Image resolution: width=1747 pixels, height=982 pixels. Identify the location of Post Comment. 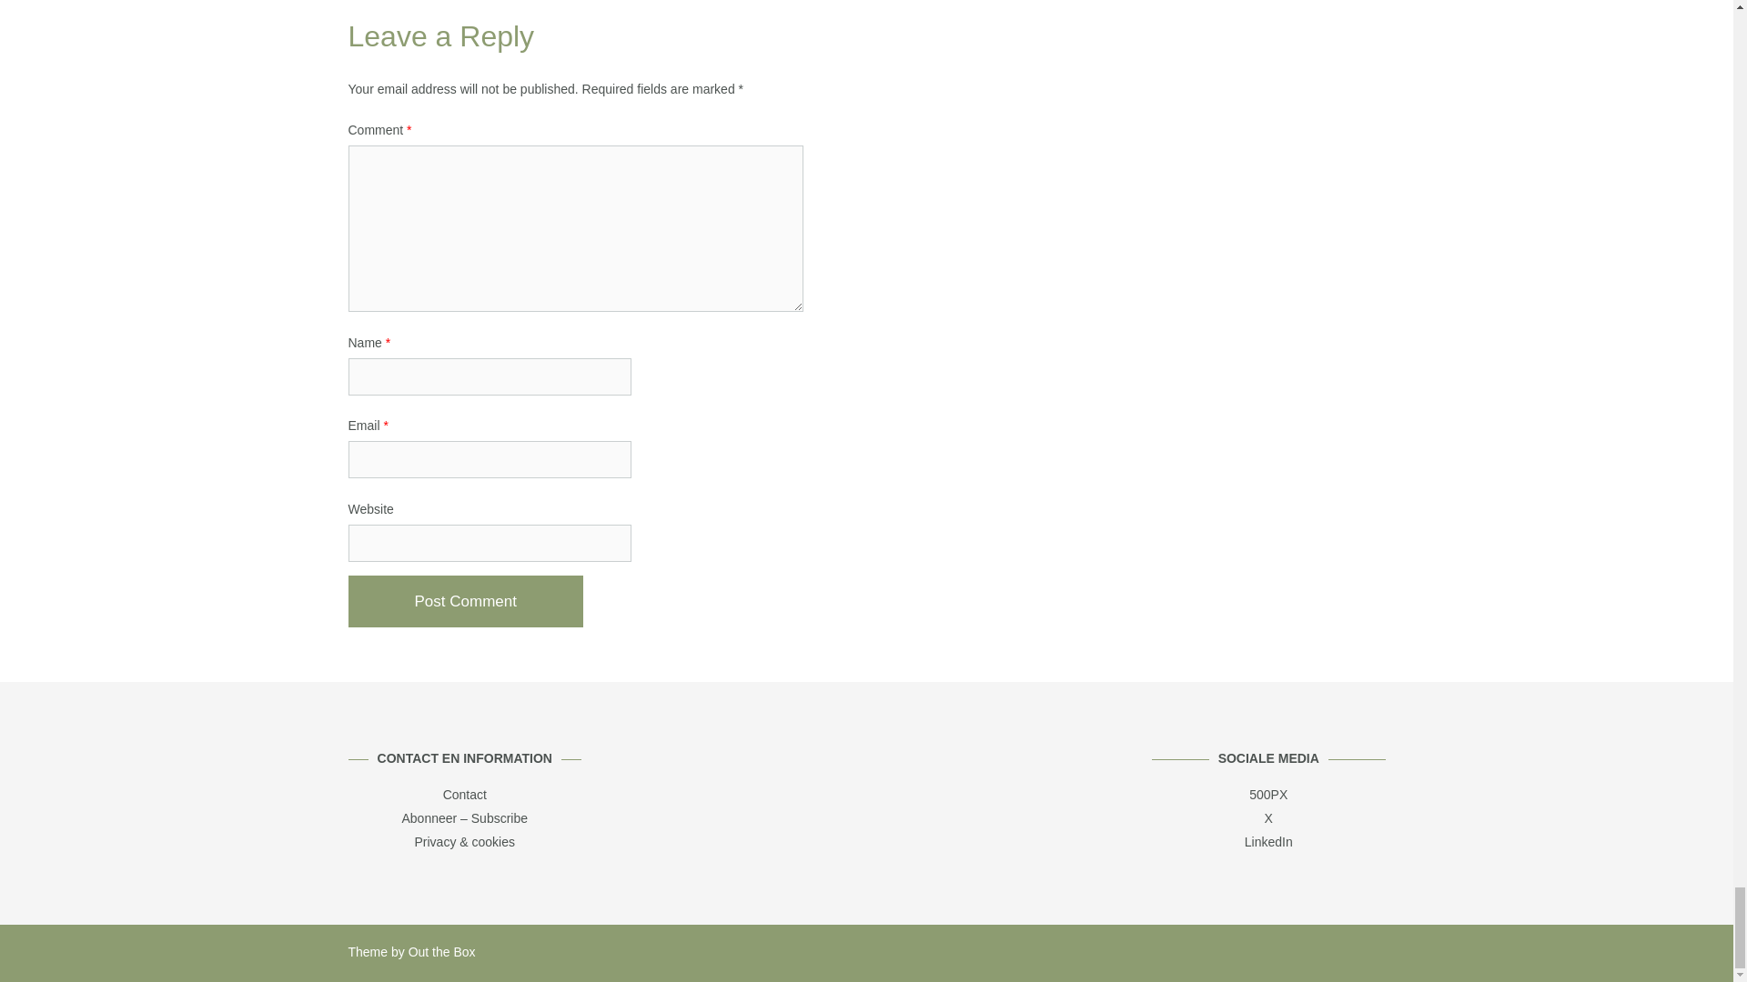
(464, 601).